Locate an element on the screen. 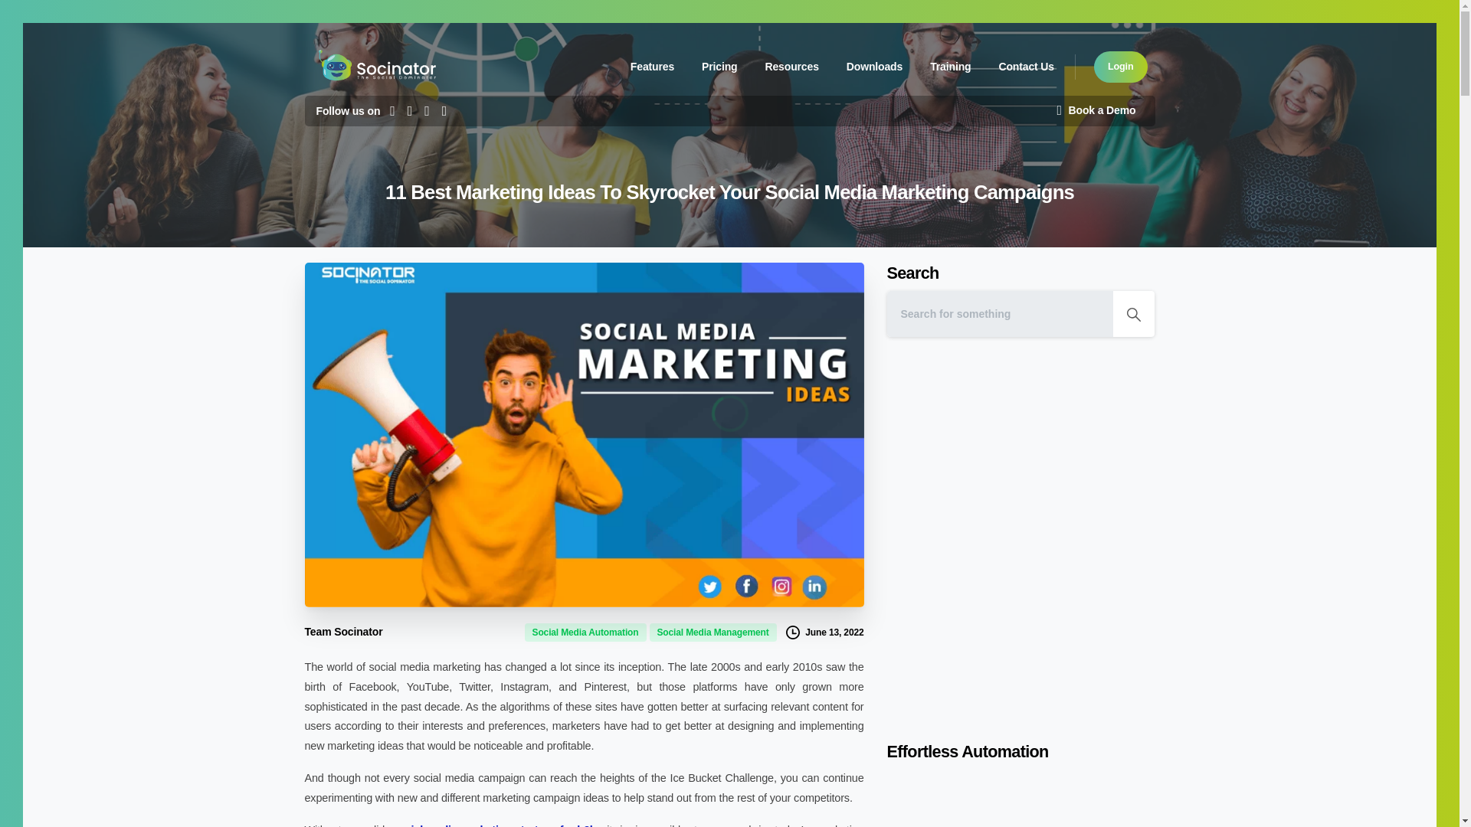 This screenshot has width=1471, height=827. Features is located at coordinates (950, 67).